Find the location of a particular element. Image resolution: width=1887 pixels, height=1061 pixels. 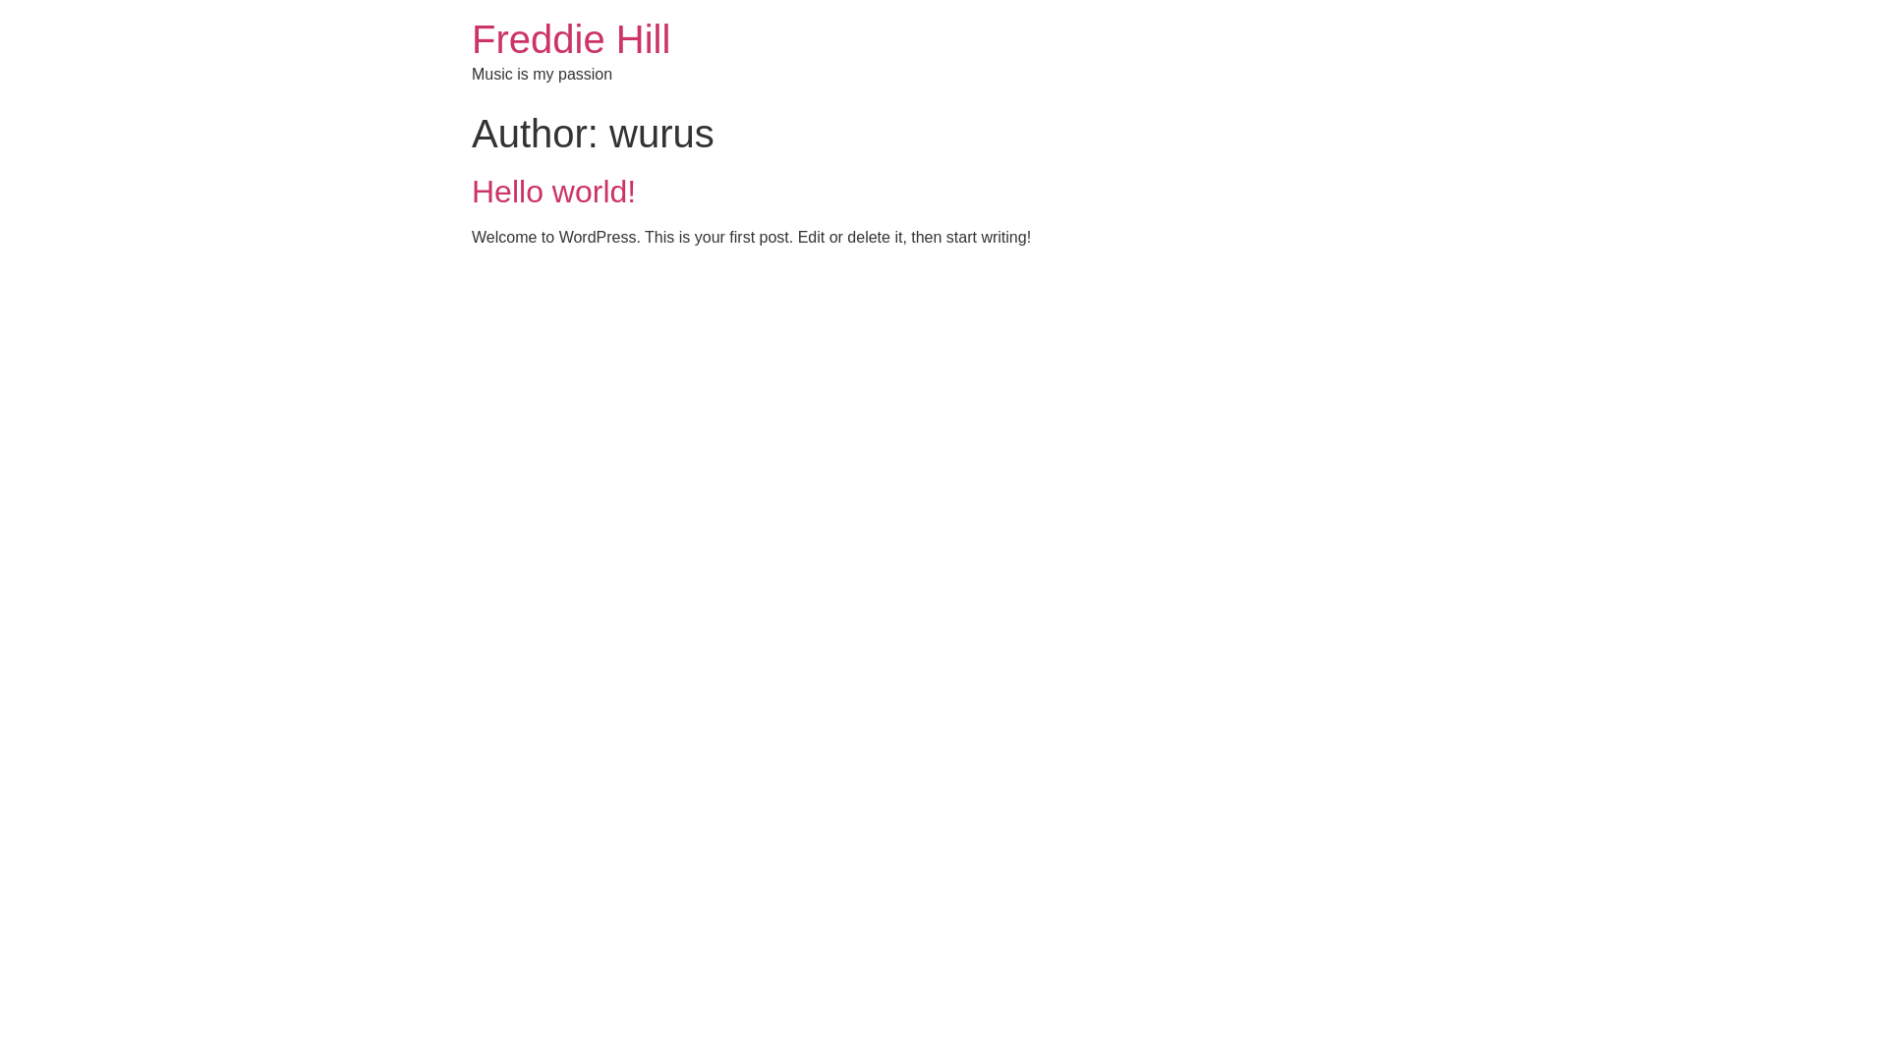

Hello world! is located at coordinates (554, 192).